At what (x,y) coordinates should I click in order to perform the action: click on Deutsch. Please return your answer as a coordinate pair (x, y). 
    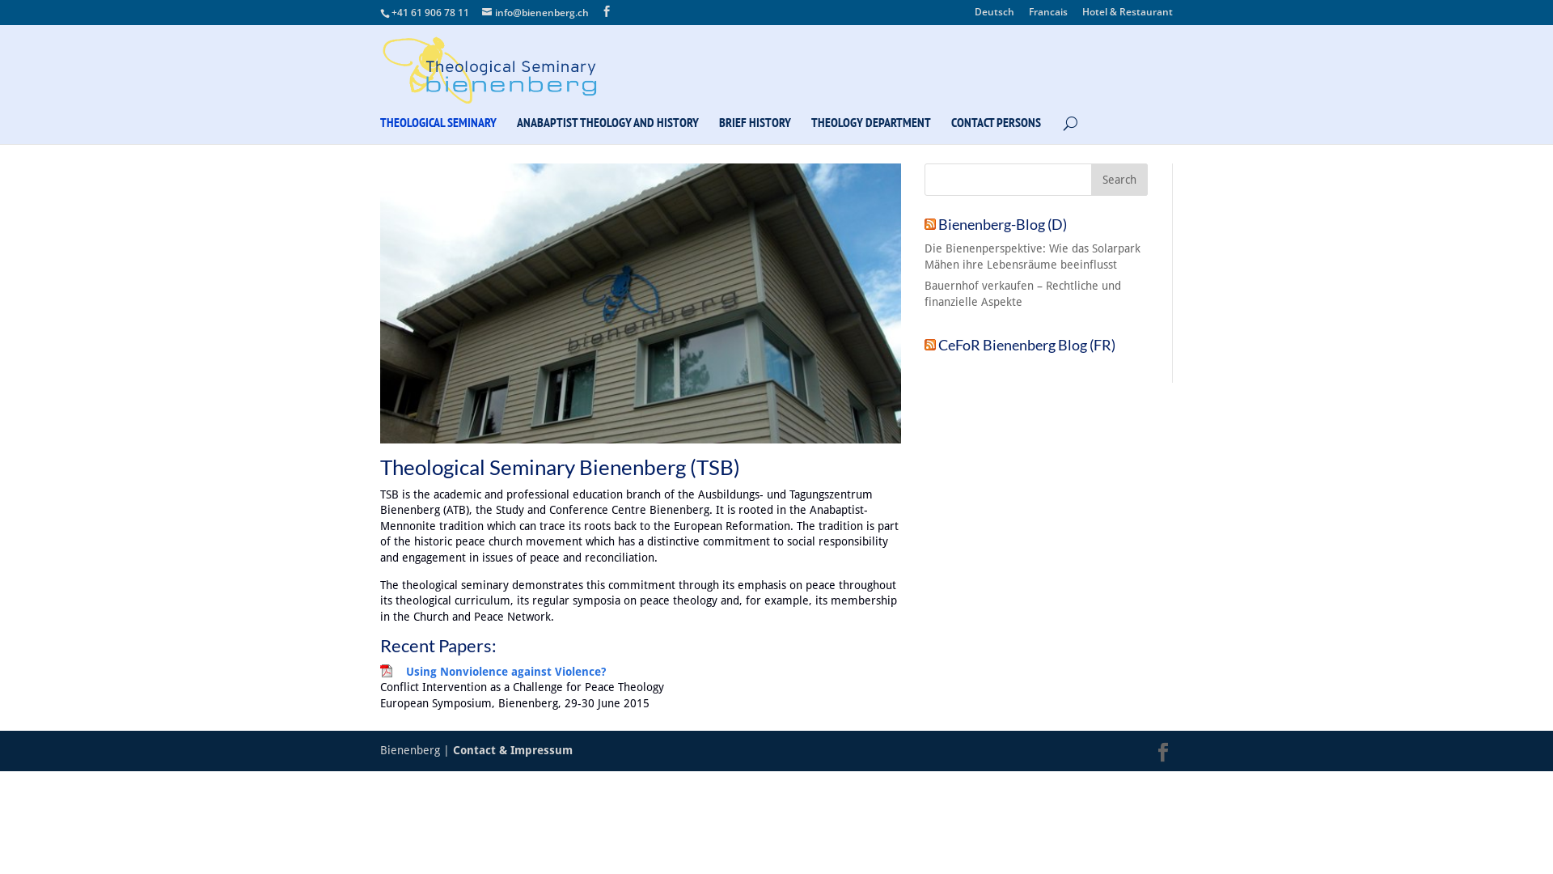
    Looking at the image, I should click on (995, 16).